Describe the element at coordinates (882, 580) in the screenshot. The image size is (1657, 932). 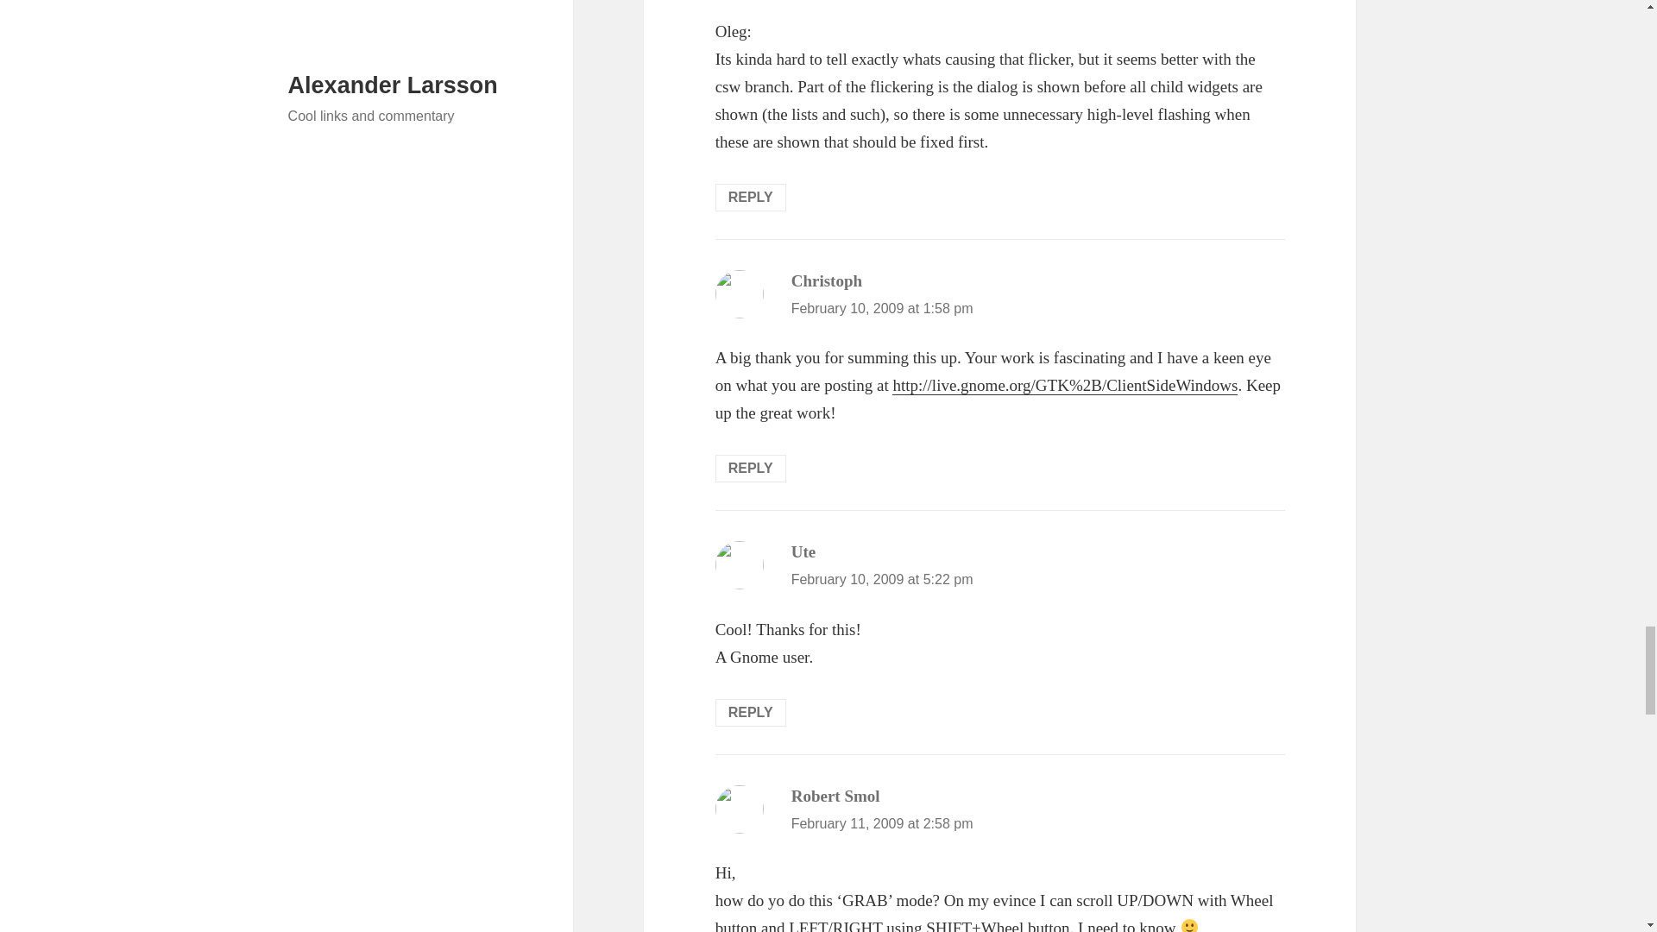
I see `February 10, 2009 at 5:22 pm` at that location.